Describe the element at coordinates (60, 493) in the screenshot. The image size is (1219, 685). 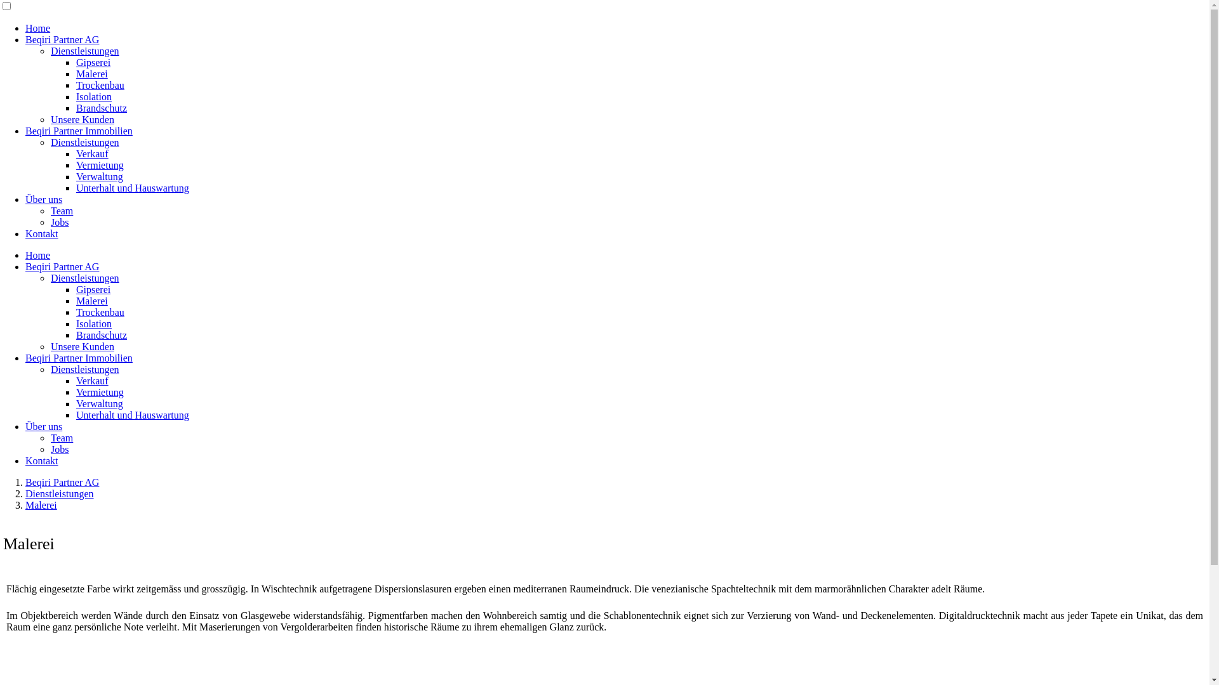
I see `Dienstleistungen` at that location.